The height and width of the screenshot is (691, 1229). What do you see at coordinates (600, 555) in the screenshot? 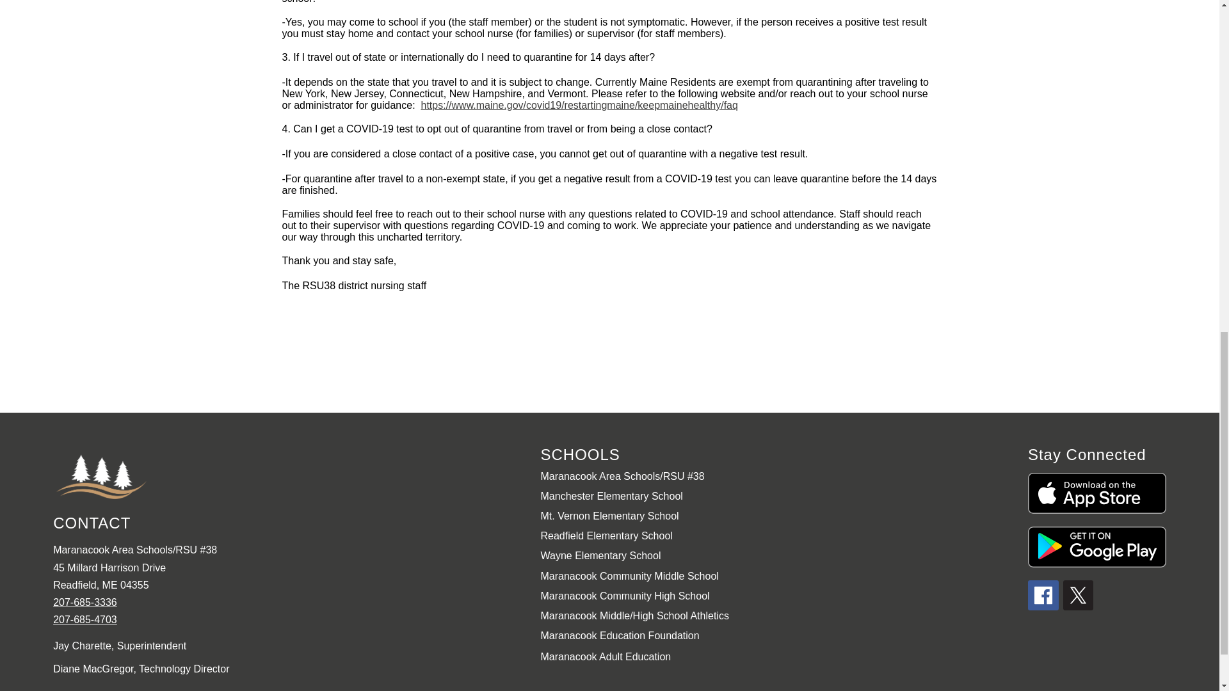
I see `Wayne Elementary School` at bounding box center [600, 555].